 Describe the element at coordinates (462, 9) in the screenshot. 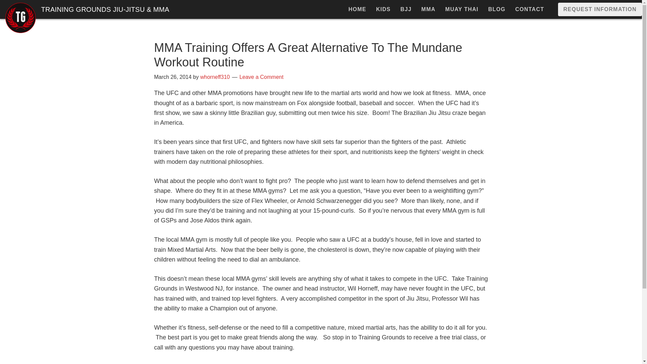

I see `MUAY THAI` at that location.